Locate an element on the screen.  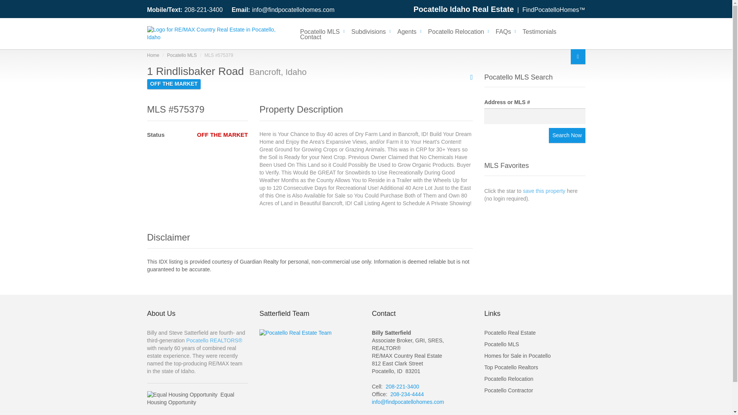
Subdivisions is located at coordinates (368, 31).